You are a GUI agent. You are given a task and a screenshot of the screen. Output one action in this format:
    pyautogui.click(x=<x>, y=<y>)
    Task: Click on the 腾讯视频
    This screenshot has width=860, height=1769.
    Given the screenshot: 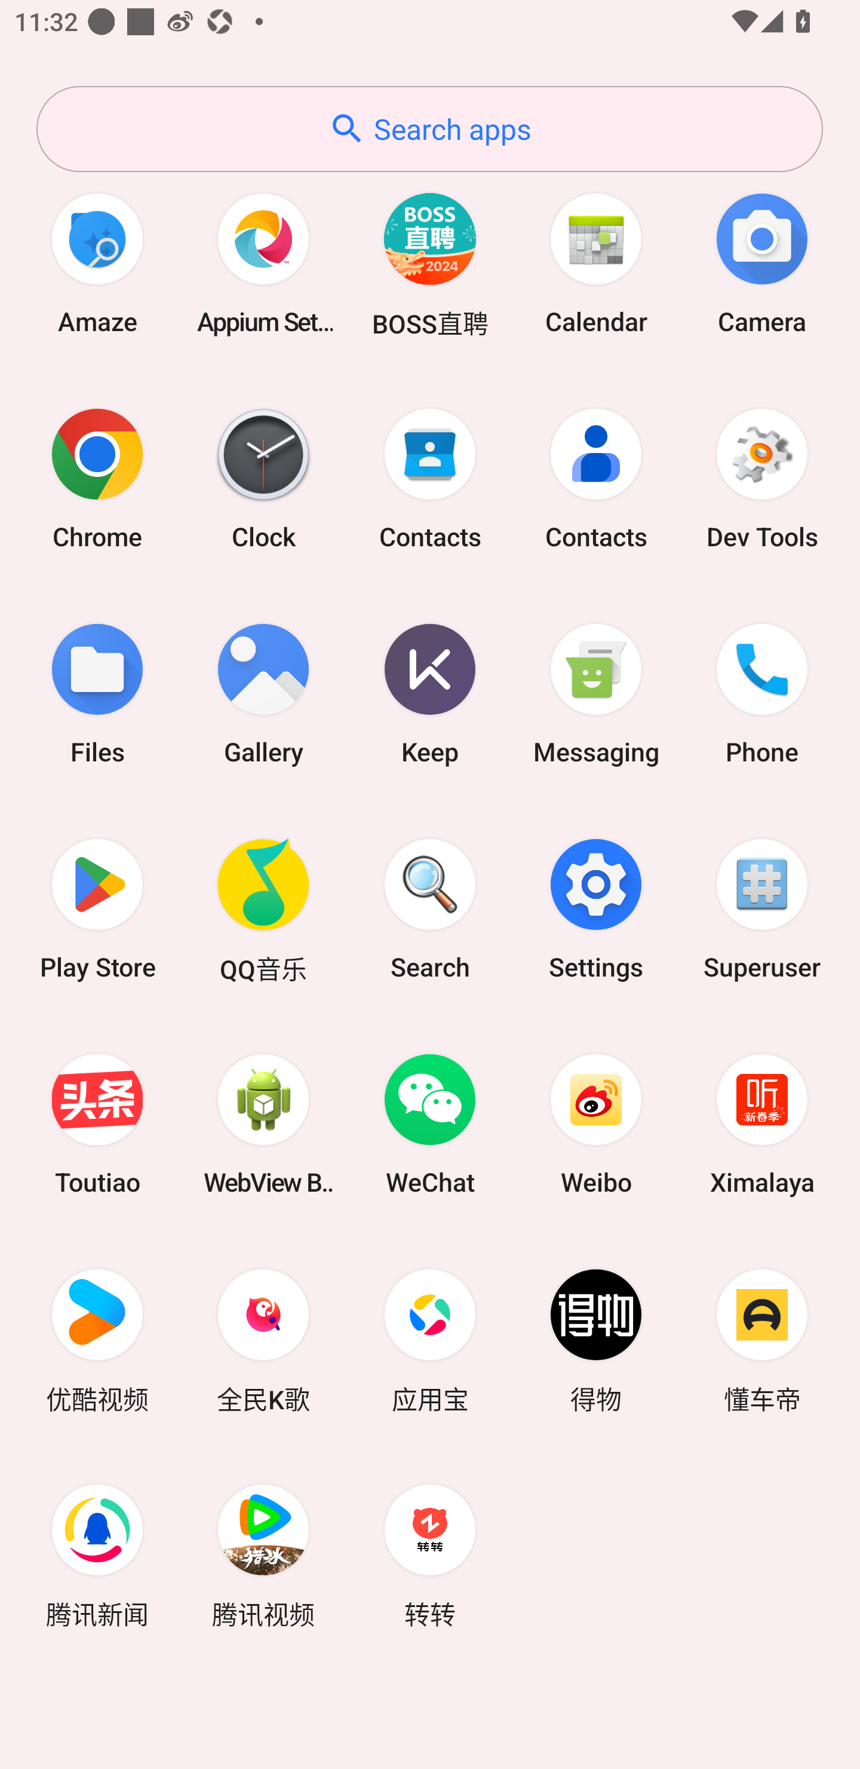 What is the action you would take?
    pyautogui.click(x=263, y=1555)
    